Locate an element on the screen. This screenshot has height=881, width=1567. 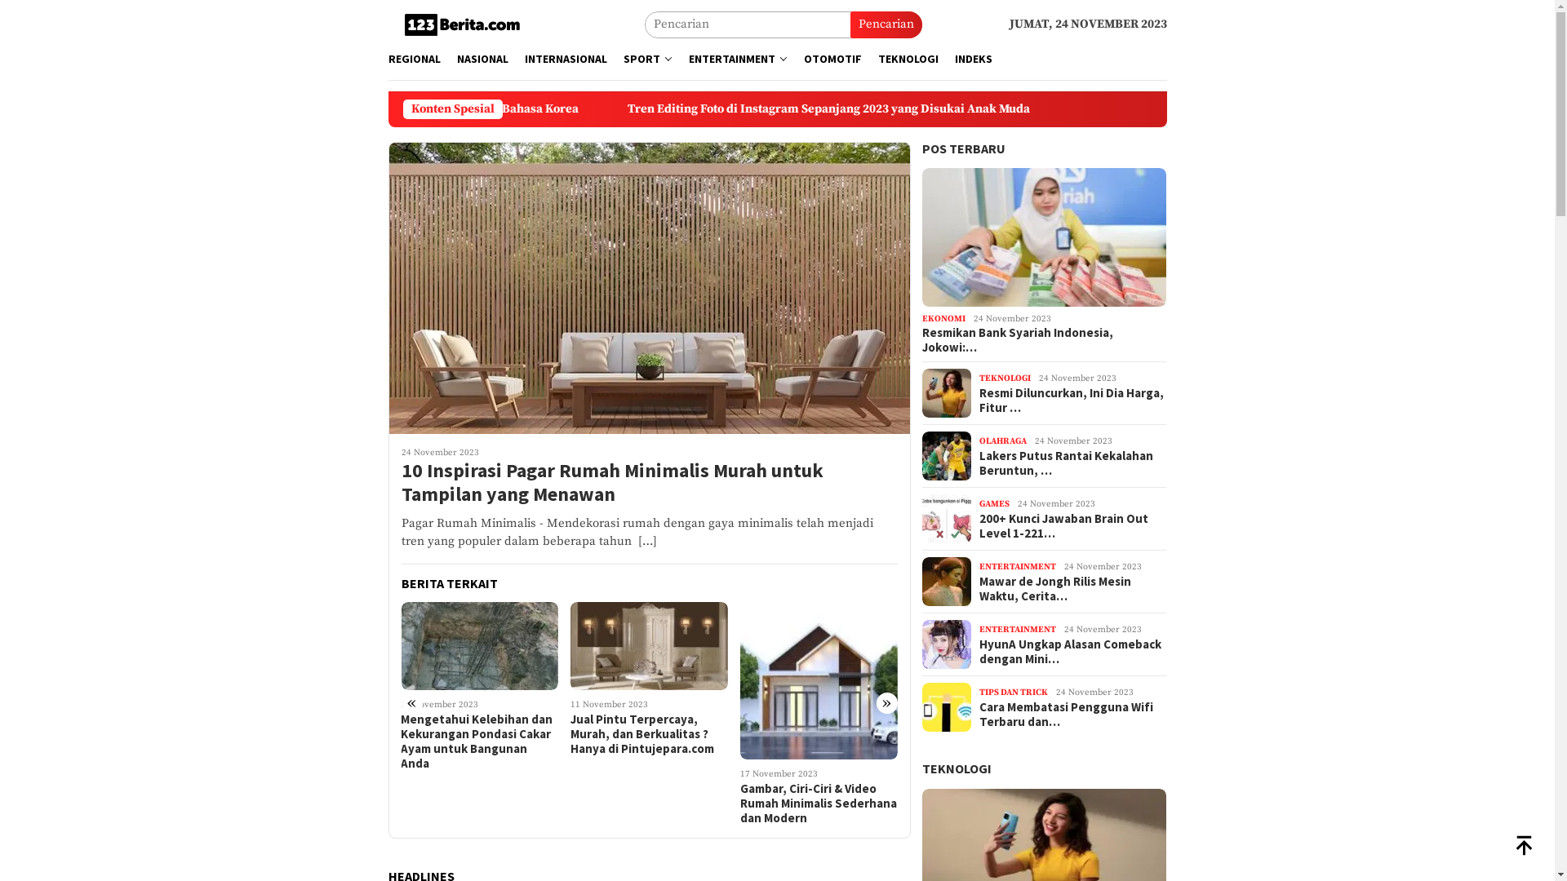
GAMES is located at coordinates (994, 504).